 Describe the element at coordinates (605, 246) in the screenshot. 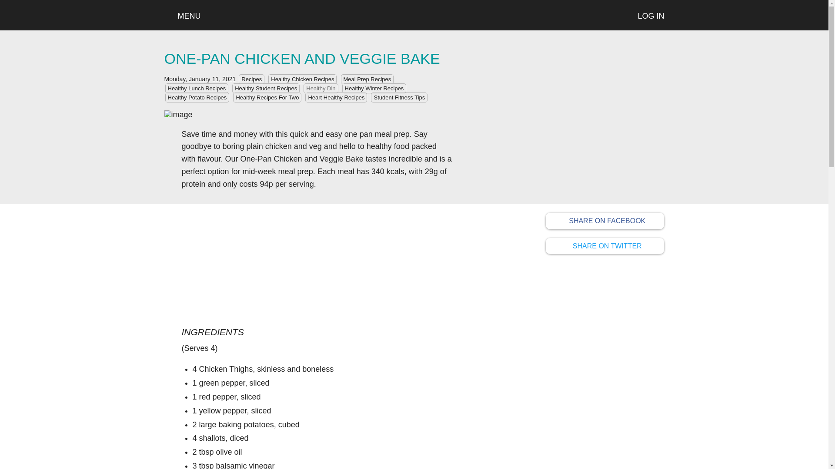

I see `Share on Facebook` at that location.